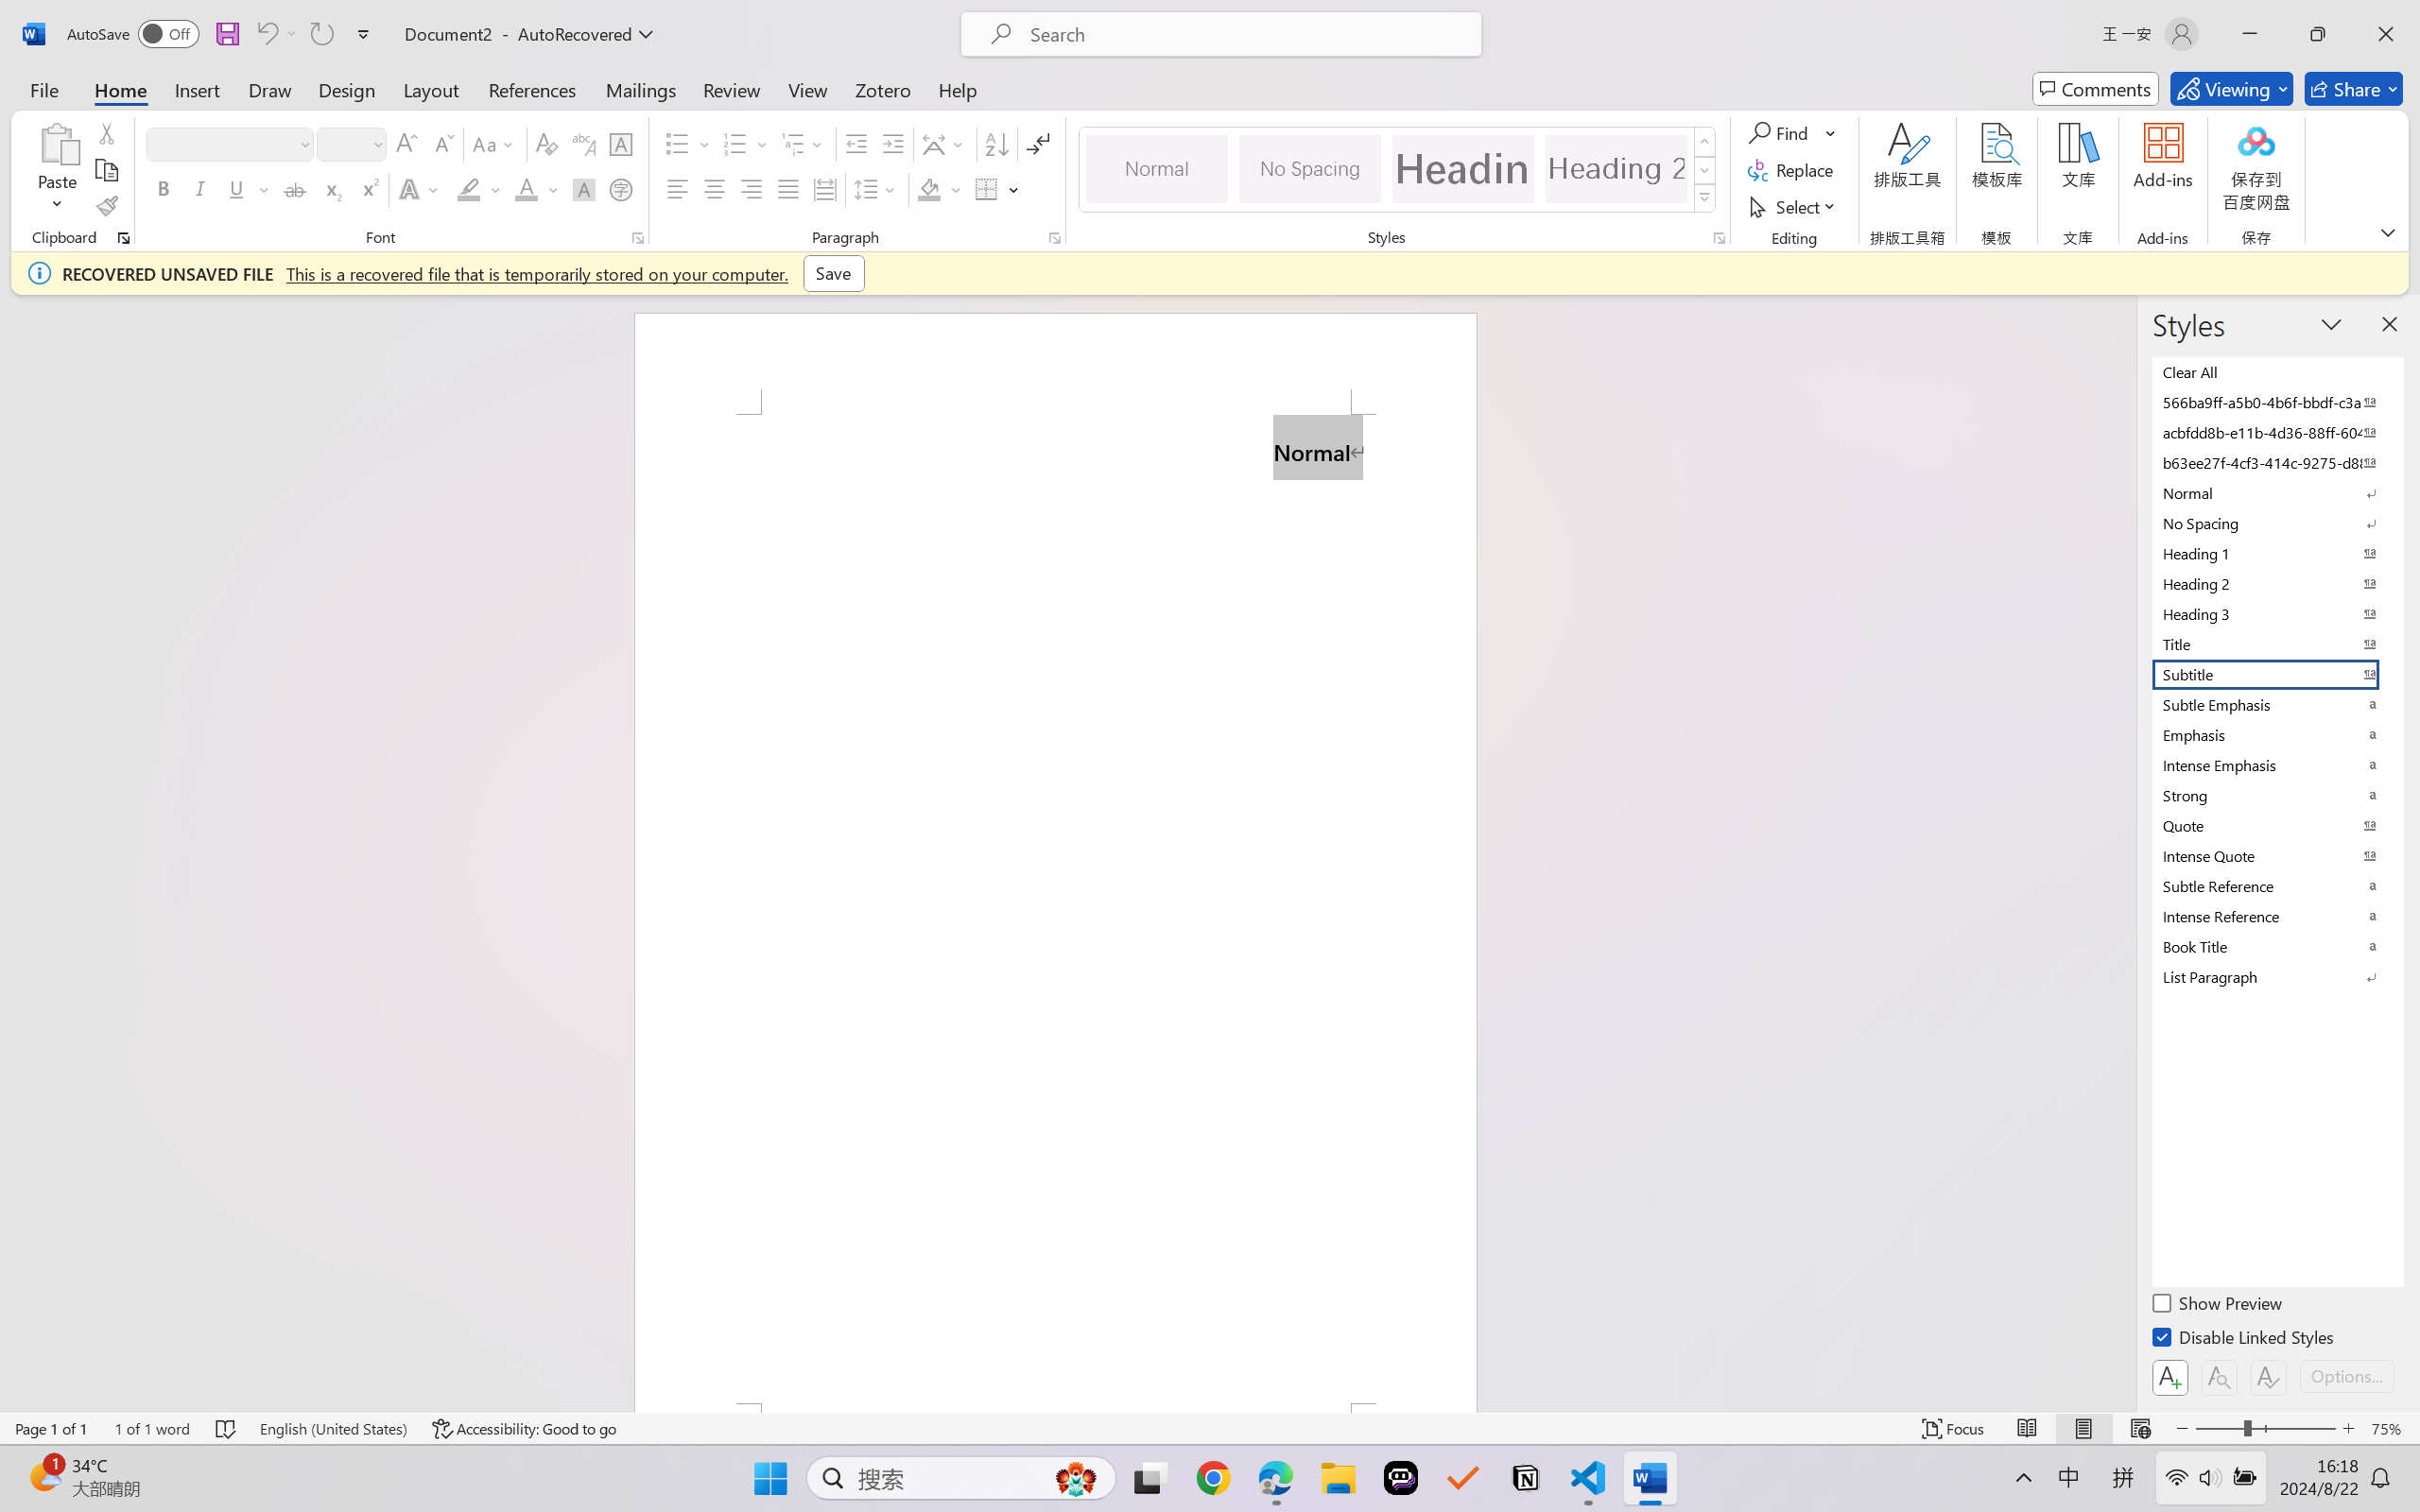 The height and width of the screenshot is (1512, 2420). I want to click on Mode, so click(2232, 89).